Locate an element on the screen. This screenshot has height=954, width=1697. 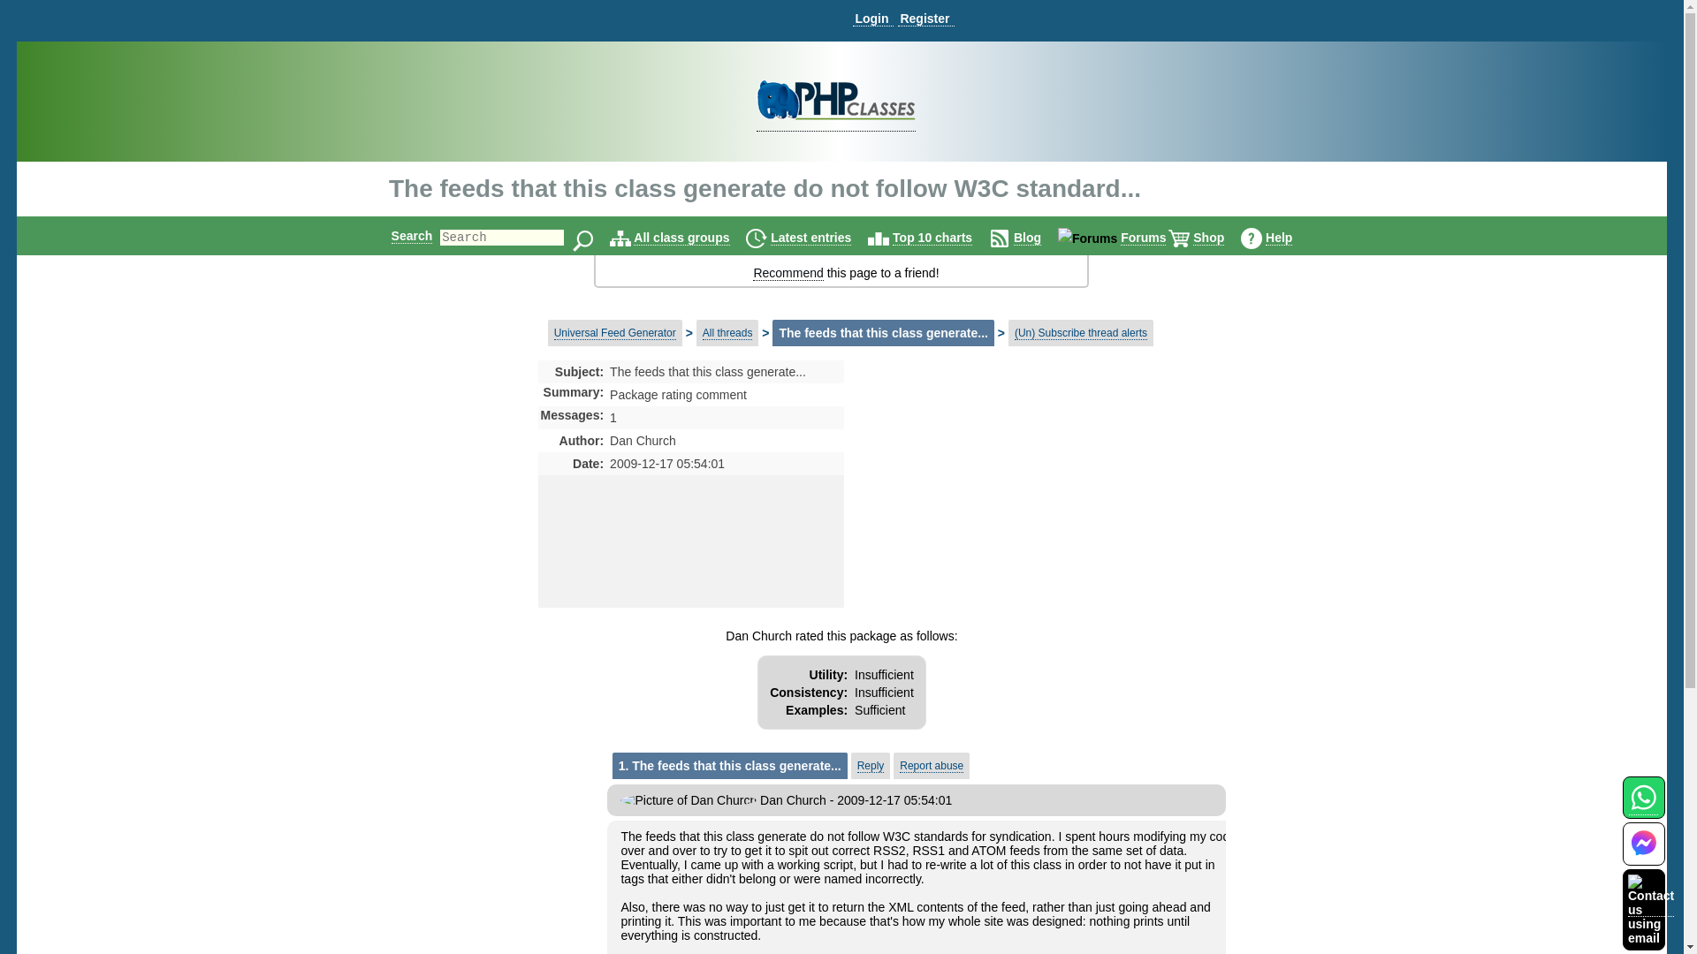
Register is located at coordinates (925, 19).